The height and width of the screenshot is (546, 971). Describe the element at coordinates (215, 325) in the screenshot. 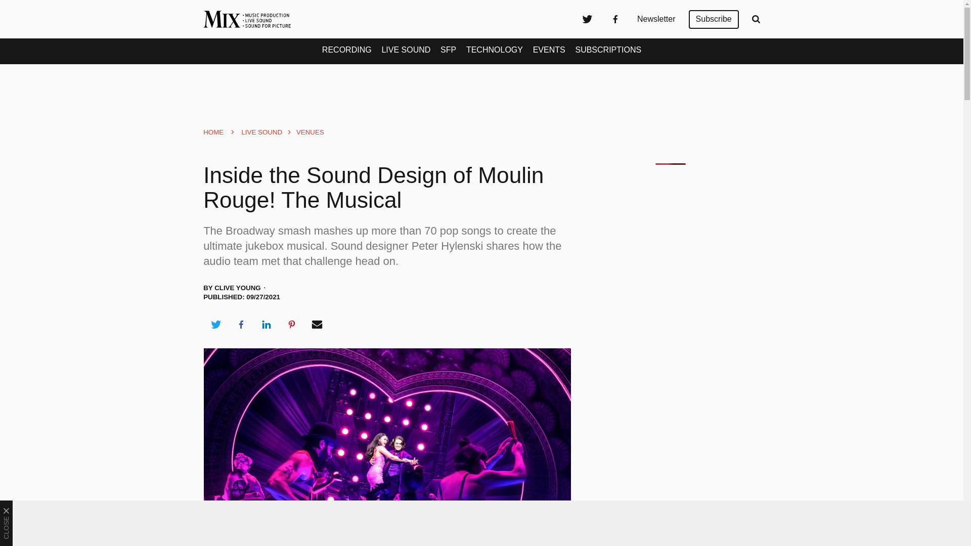

I see `Share on Twitter` at that location.